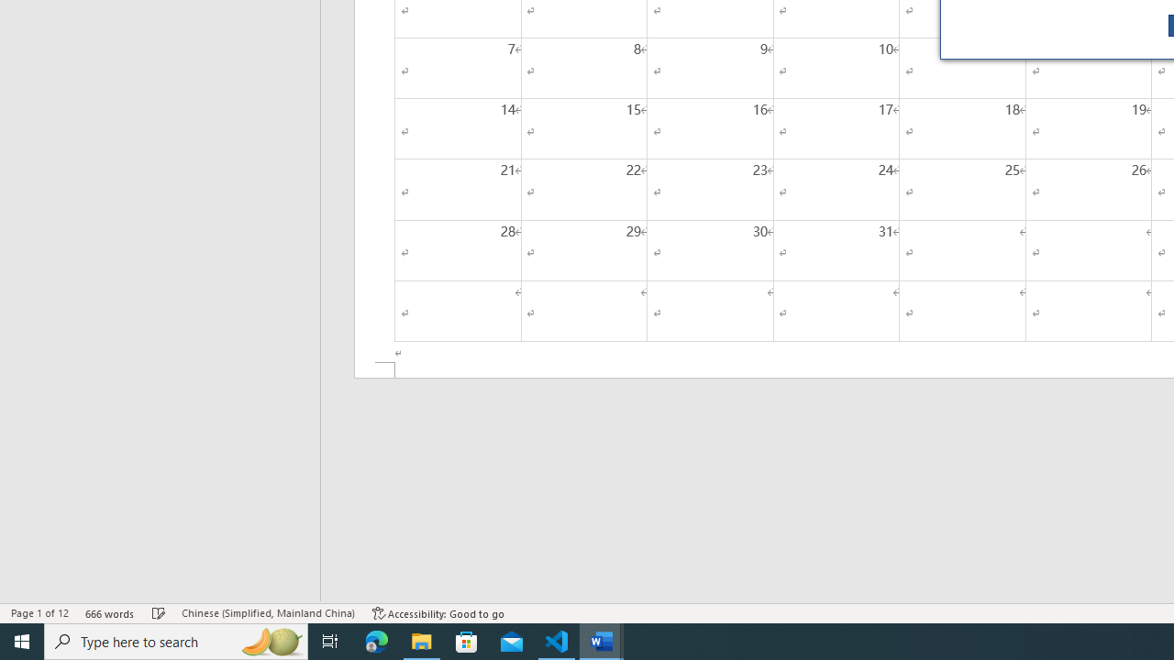 The height and width of the screenshot is (660, 1174). Describe the element at coordinates (557, 642) in the screenshot. I see `Visual Studio Code - 1 running window` at that location.